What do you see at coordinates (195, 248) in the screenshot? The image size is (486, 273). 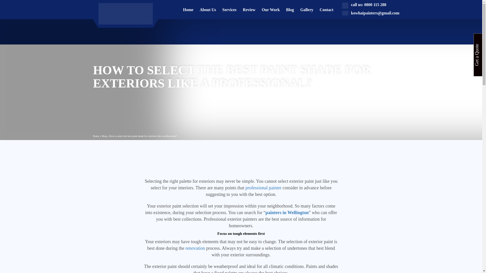 I see `renovation` at bounding box center [195, 248].